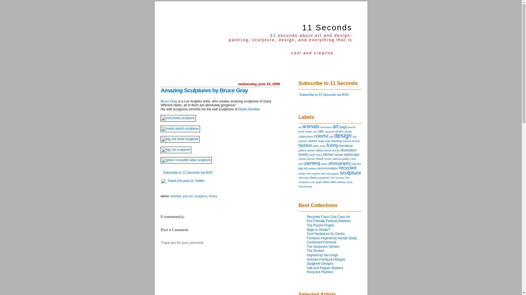 The width and height of the screenshot is (526, 295). What do you see at coordinates (321, 225) in the screenshot?
I see `The Puzzle Project` at bounding box center [321, 225].